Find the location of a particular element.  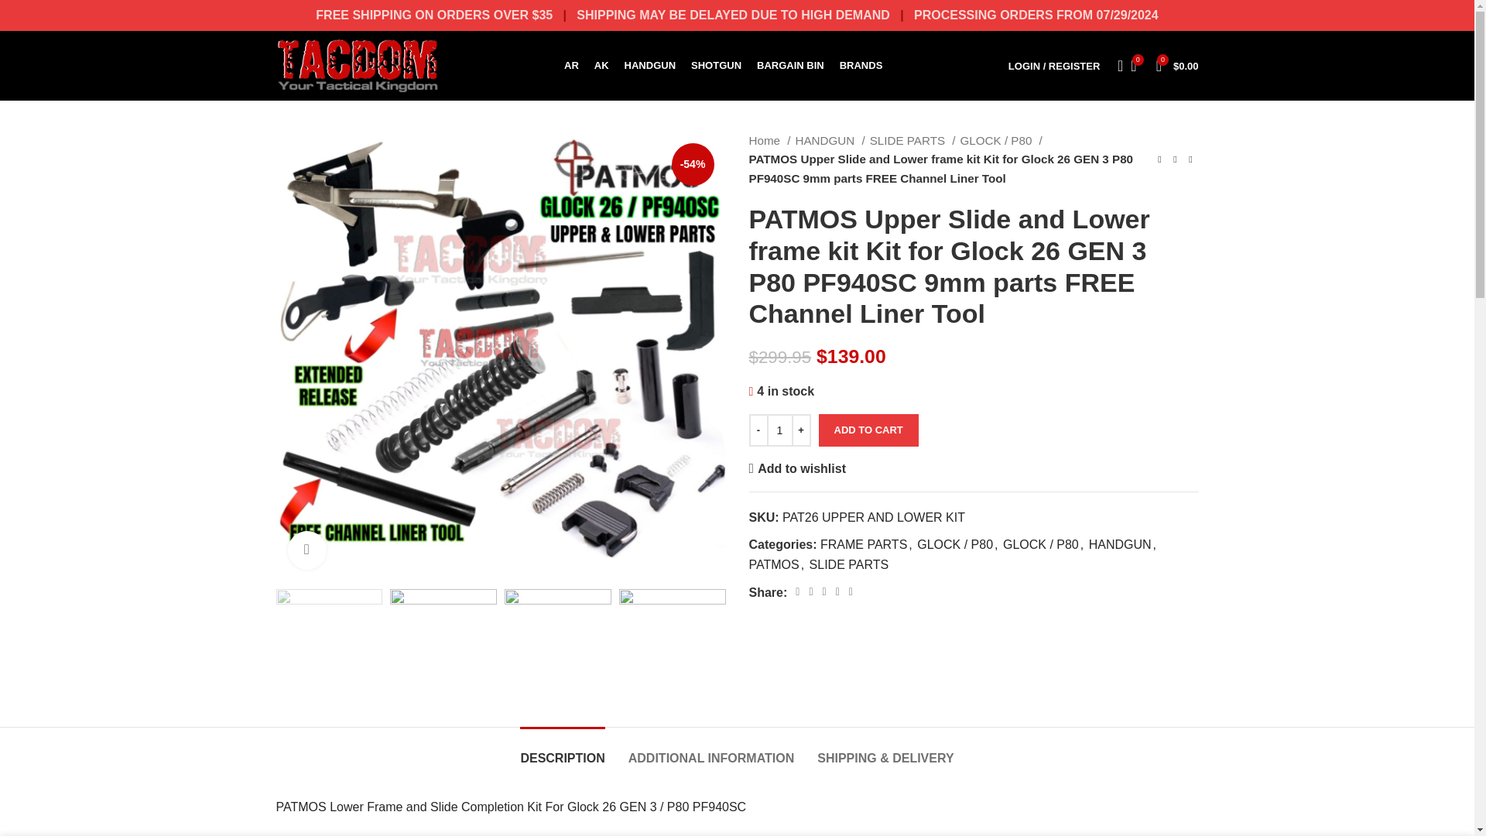

PATMOS is located at coordinates (774, 564).